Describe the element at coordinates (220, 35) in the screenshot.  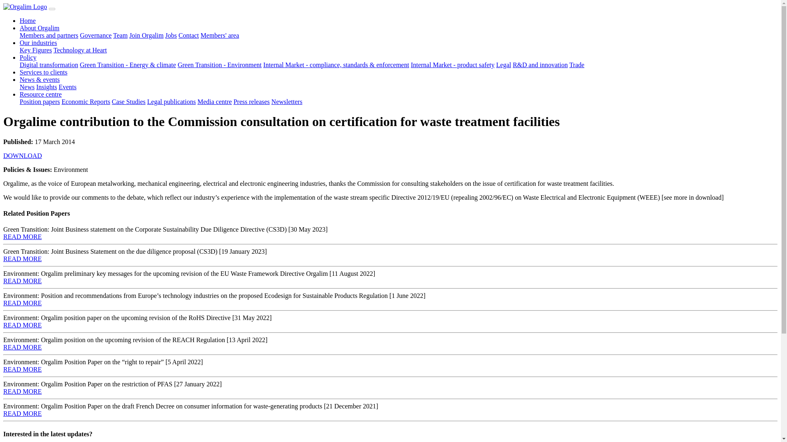
I see `Members' area` at that location.